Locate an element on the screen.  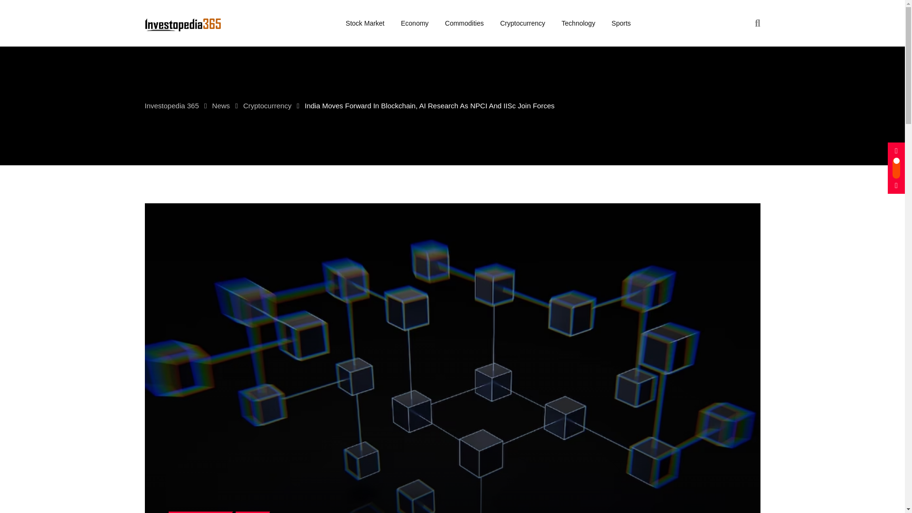
Cryptocurrency is located at coordinates (200, 512).